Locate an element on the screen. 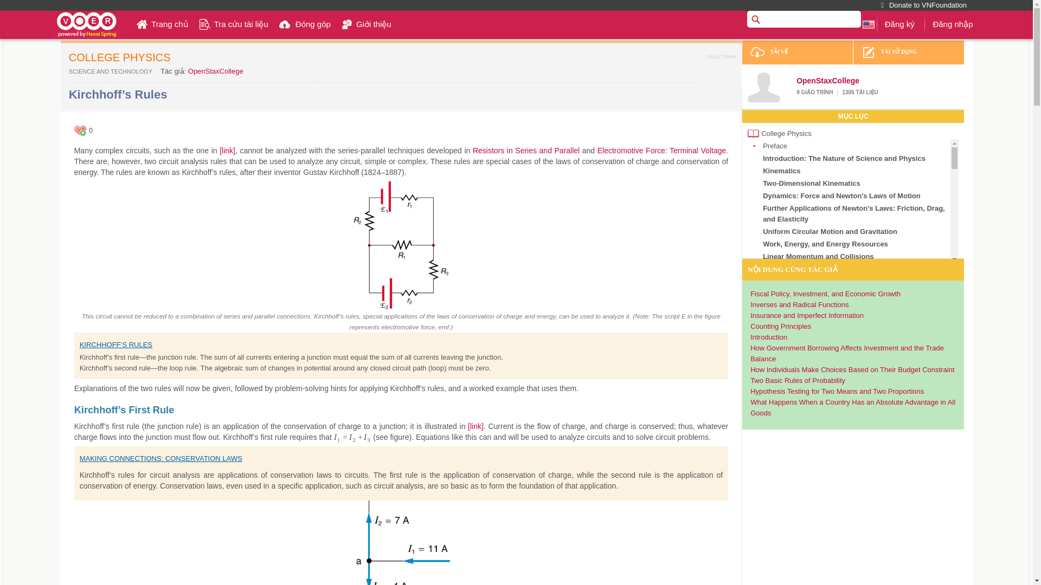 This screenshot has width=1041, height=585. English is located at coordinates (869, 24).